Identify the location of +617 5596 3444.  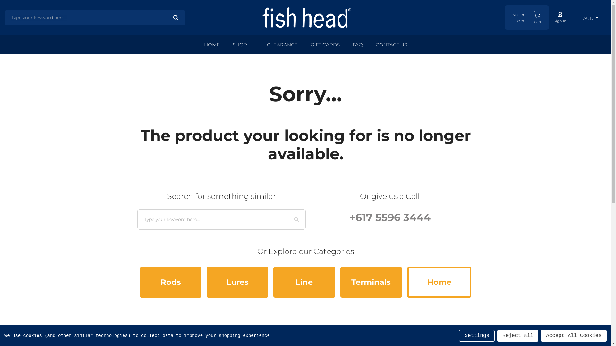
(389, 217).